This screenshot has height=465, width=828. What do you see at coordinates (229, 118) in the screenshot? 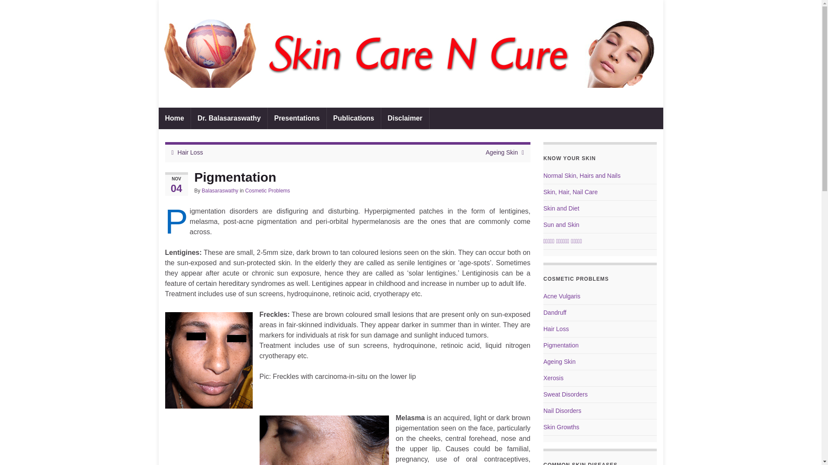
I see `Dr. Balasaraswathy` at bounding box center [229, 118].